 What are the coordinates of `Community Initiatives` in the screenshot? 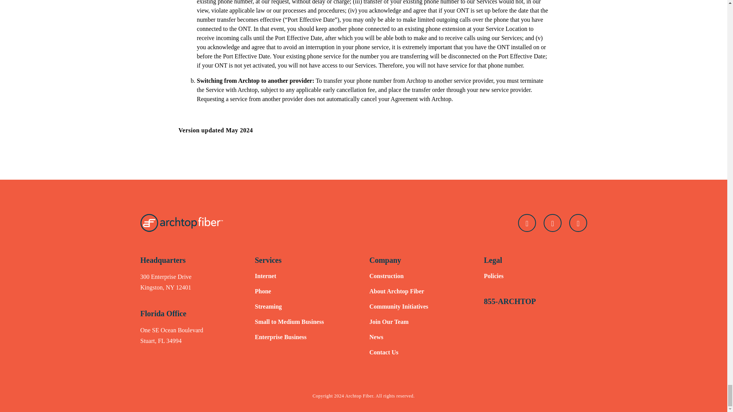 It's located at (399, 306).